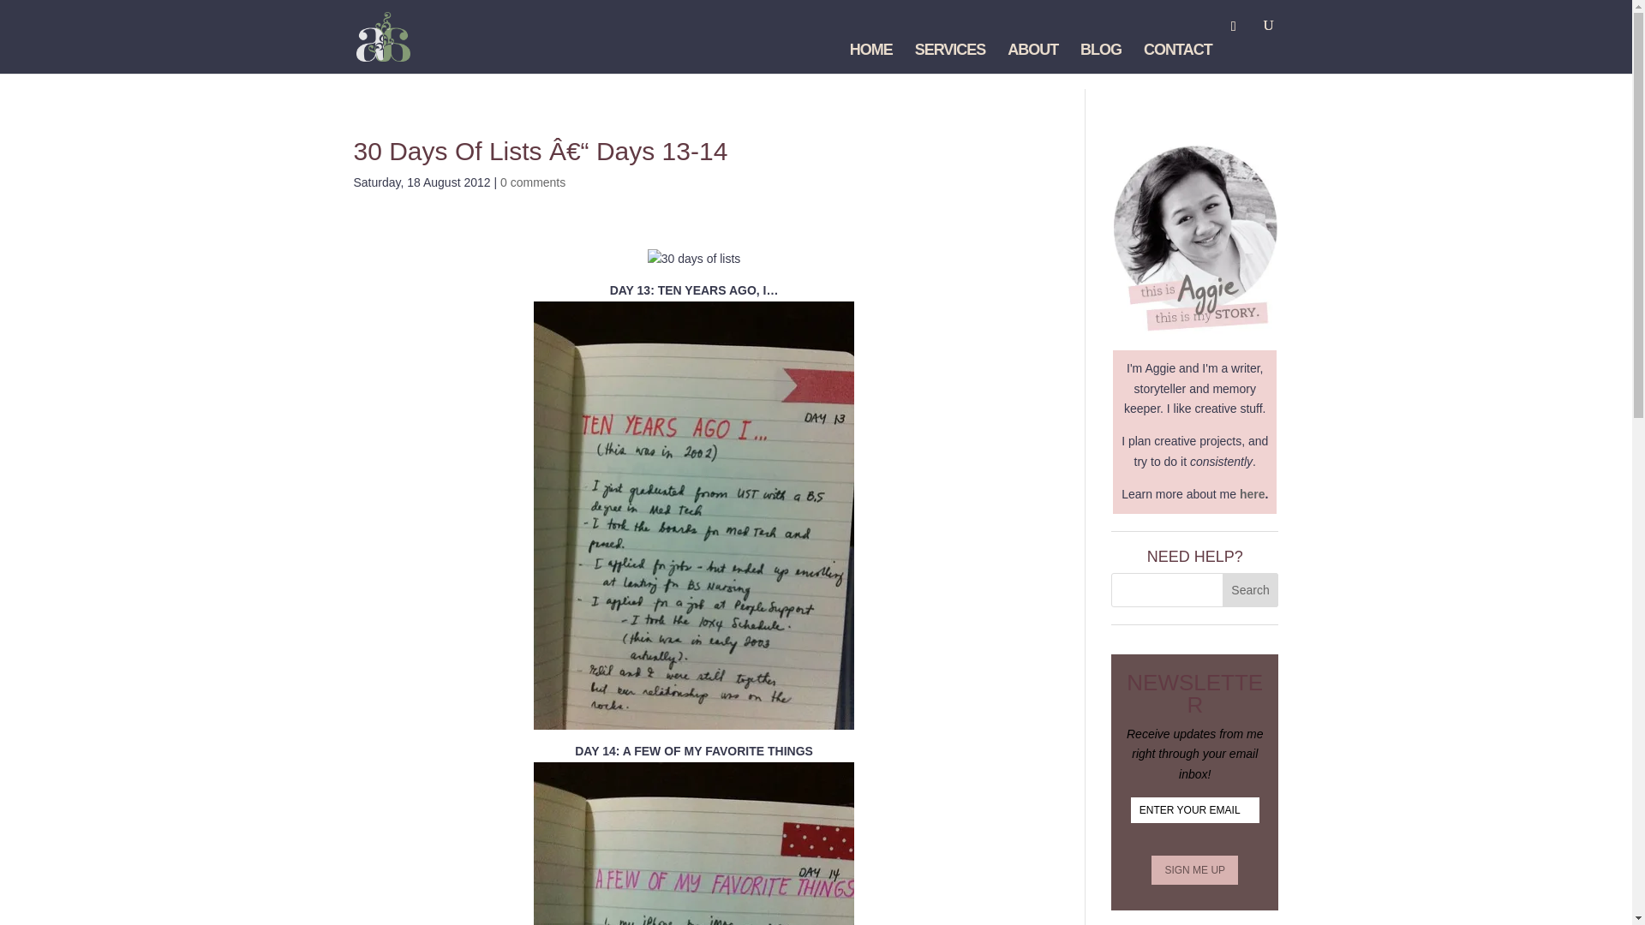 The width and height of the screenshot is (1645, 925). What do you see at coordinates (1177, 58) in the screenshot?
I see `CONTACT` at bounding box center [1177, 58].